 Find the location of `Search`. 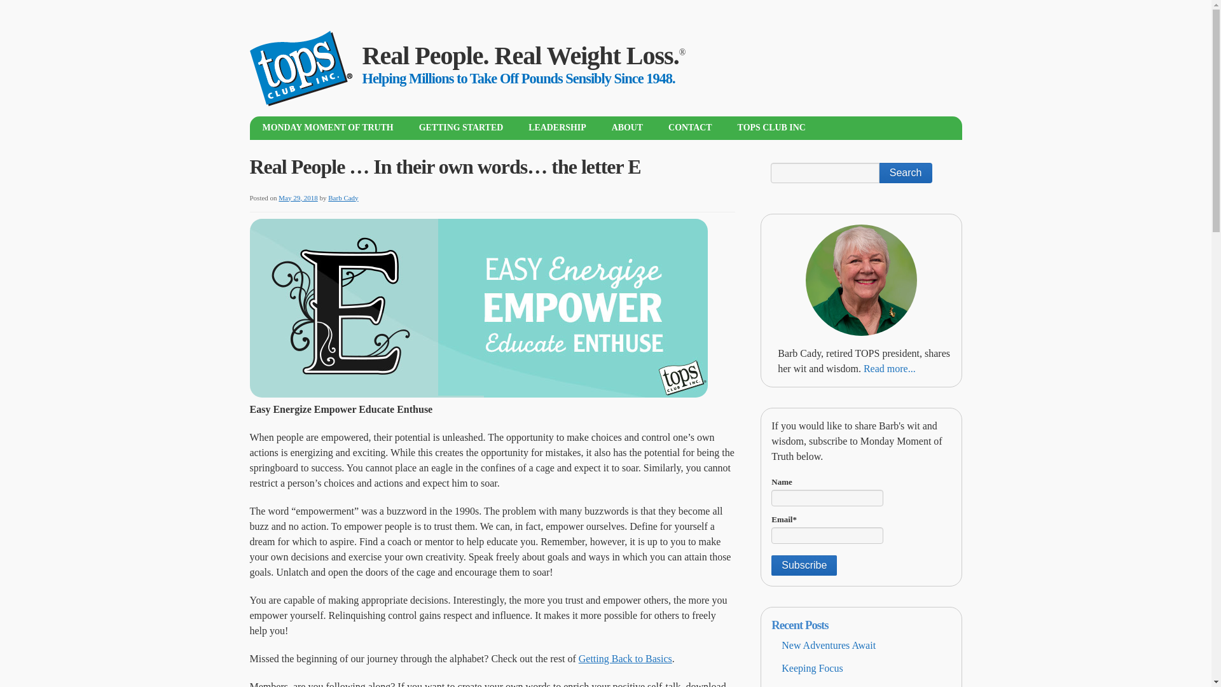

Search is located at coordinates (906, 173).